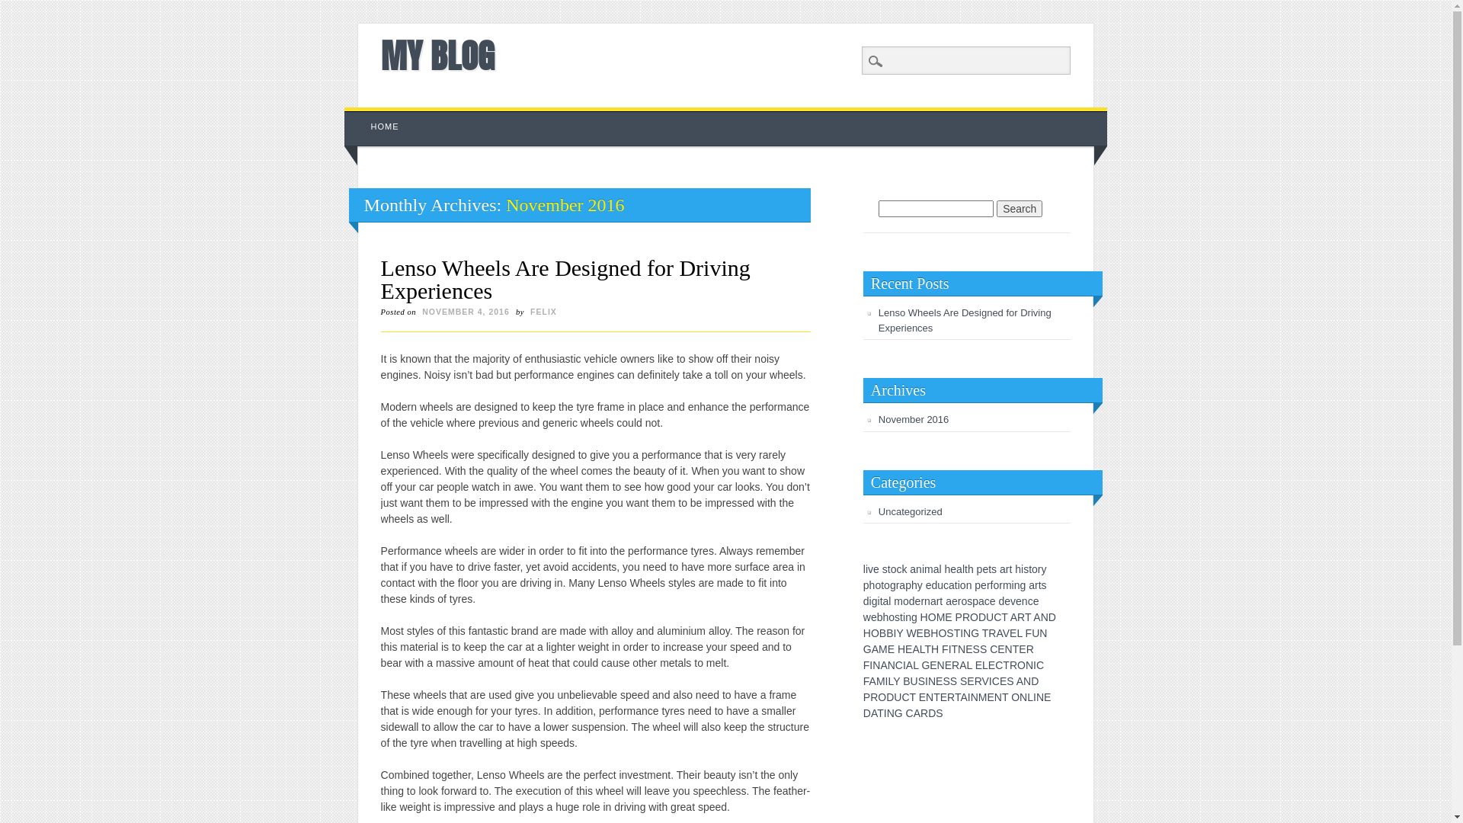 The height and width of the screenshot is (823, 1463). Describe the element at coordinates (964, 601) in the screenshot. I see `o` at that location.